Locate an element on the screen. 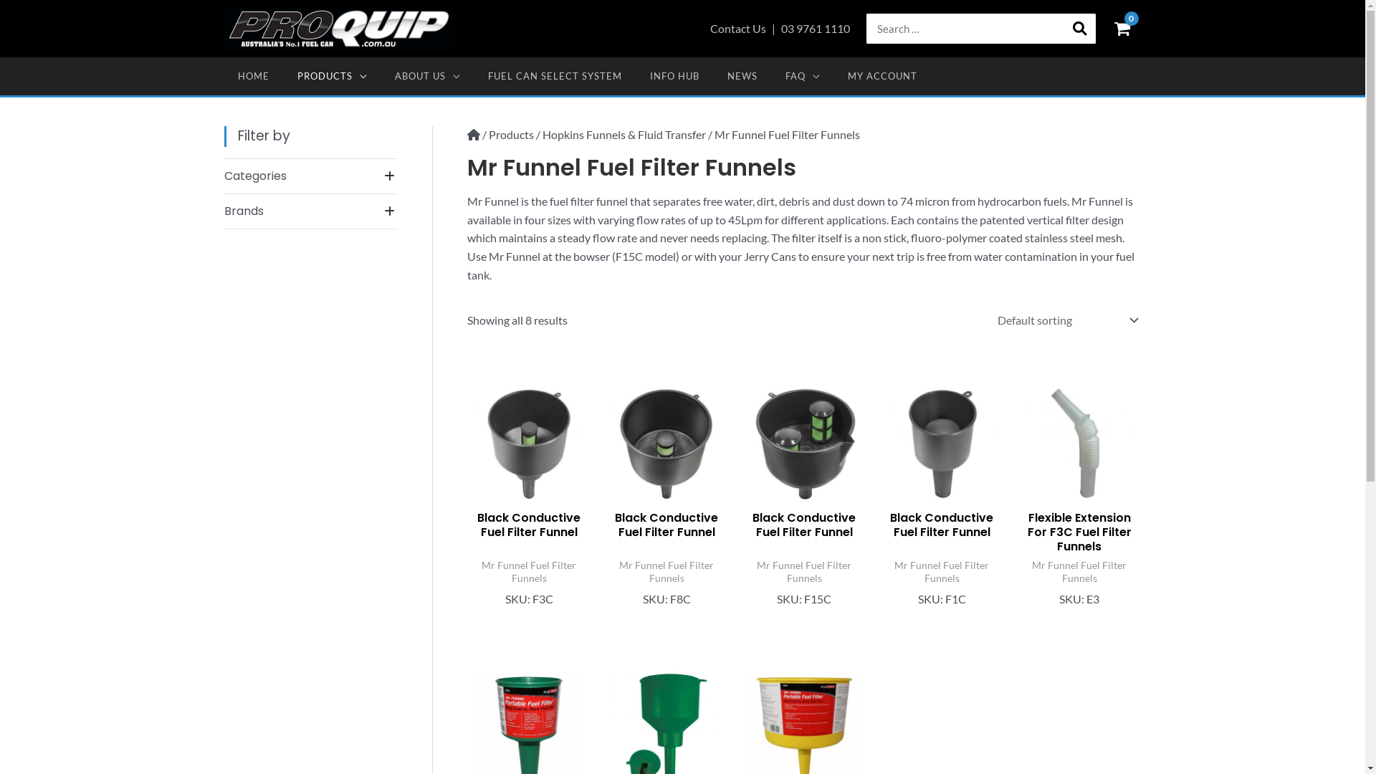 The width and height of the screenshot is (1376, 774). Search is located at coordinates (1080, 29).